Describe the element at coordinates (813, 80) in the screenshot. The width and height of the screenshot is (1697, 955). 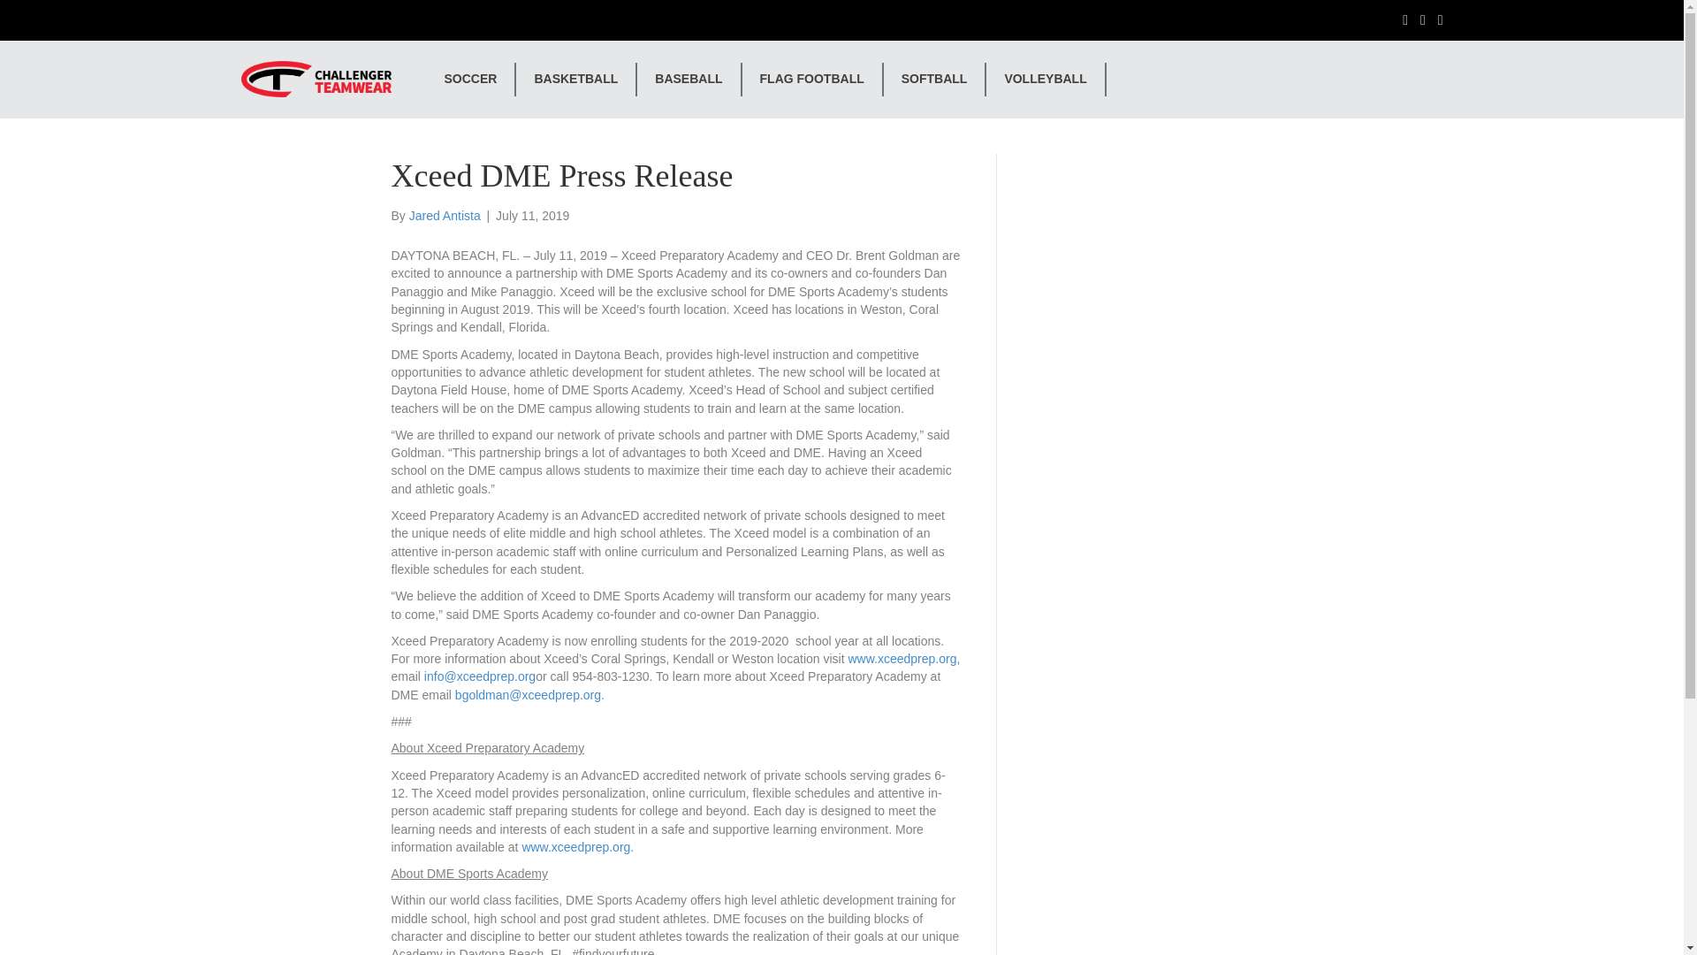
I see `FLAG FOOTBALL` at that location.